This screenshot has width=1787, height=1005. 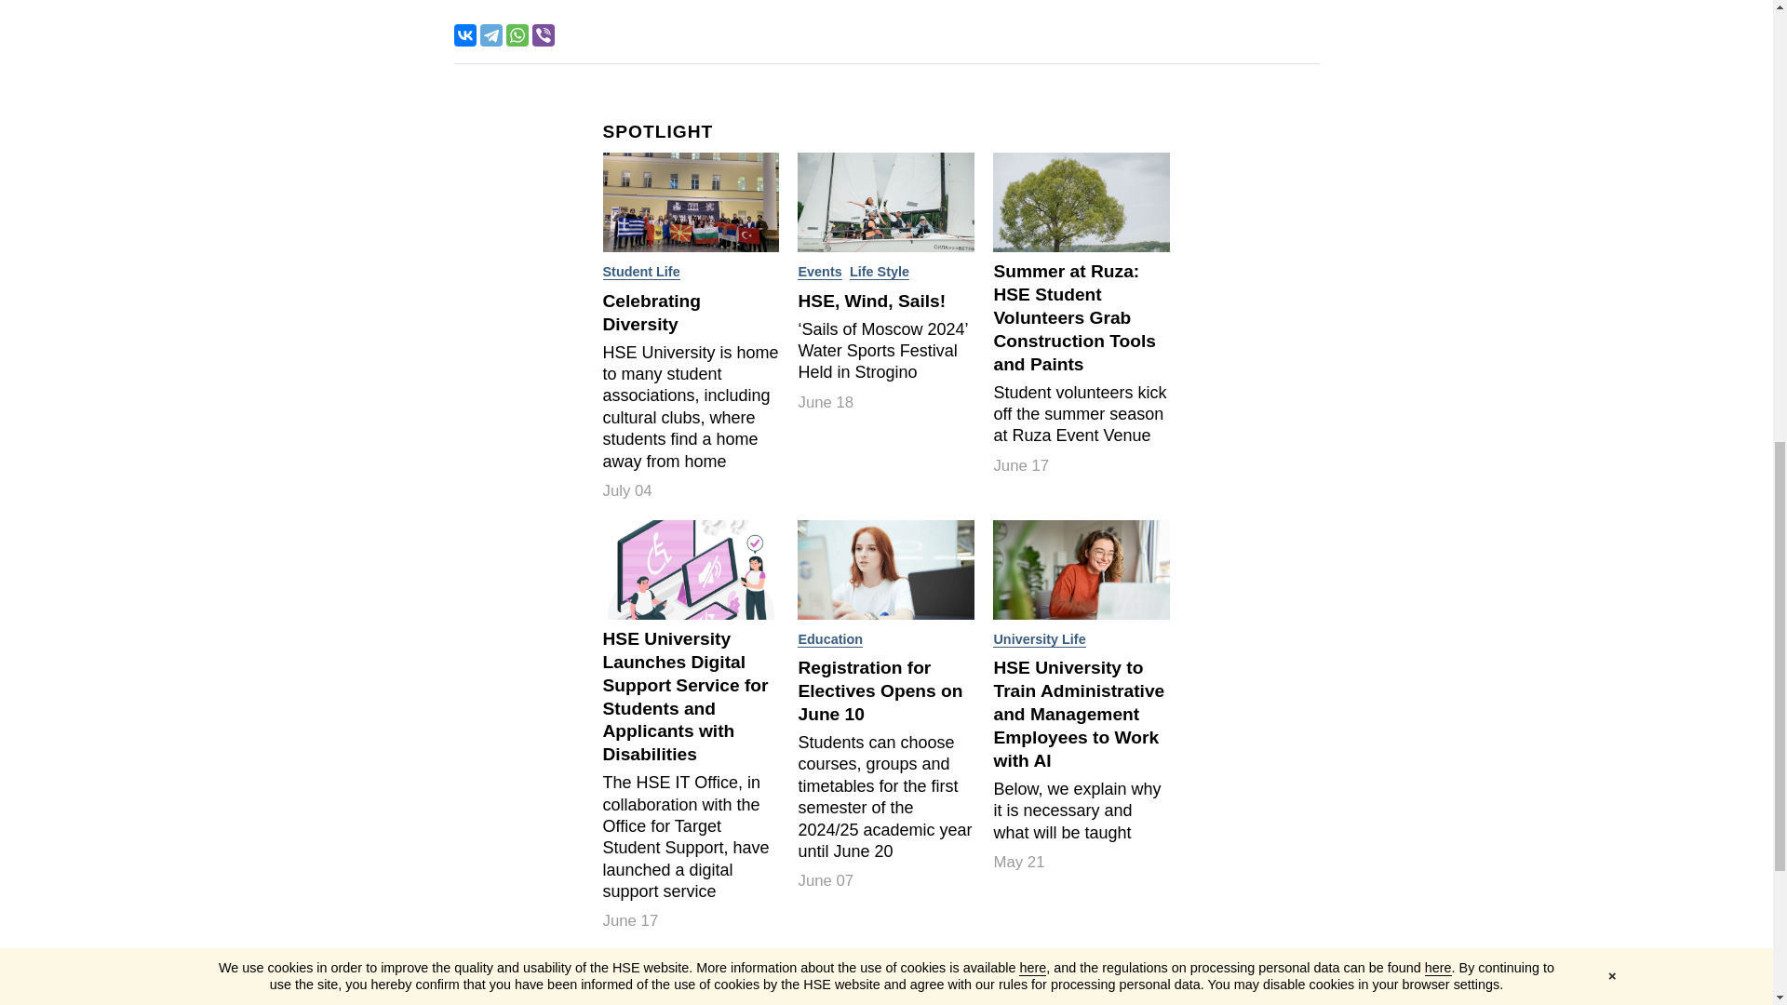 What do you see at coordinates (544, 34) in the screenshot?
I see `Viber` at bounding box center [544, 34].